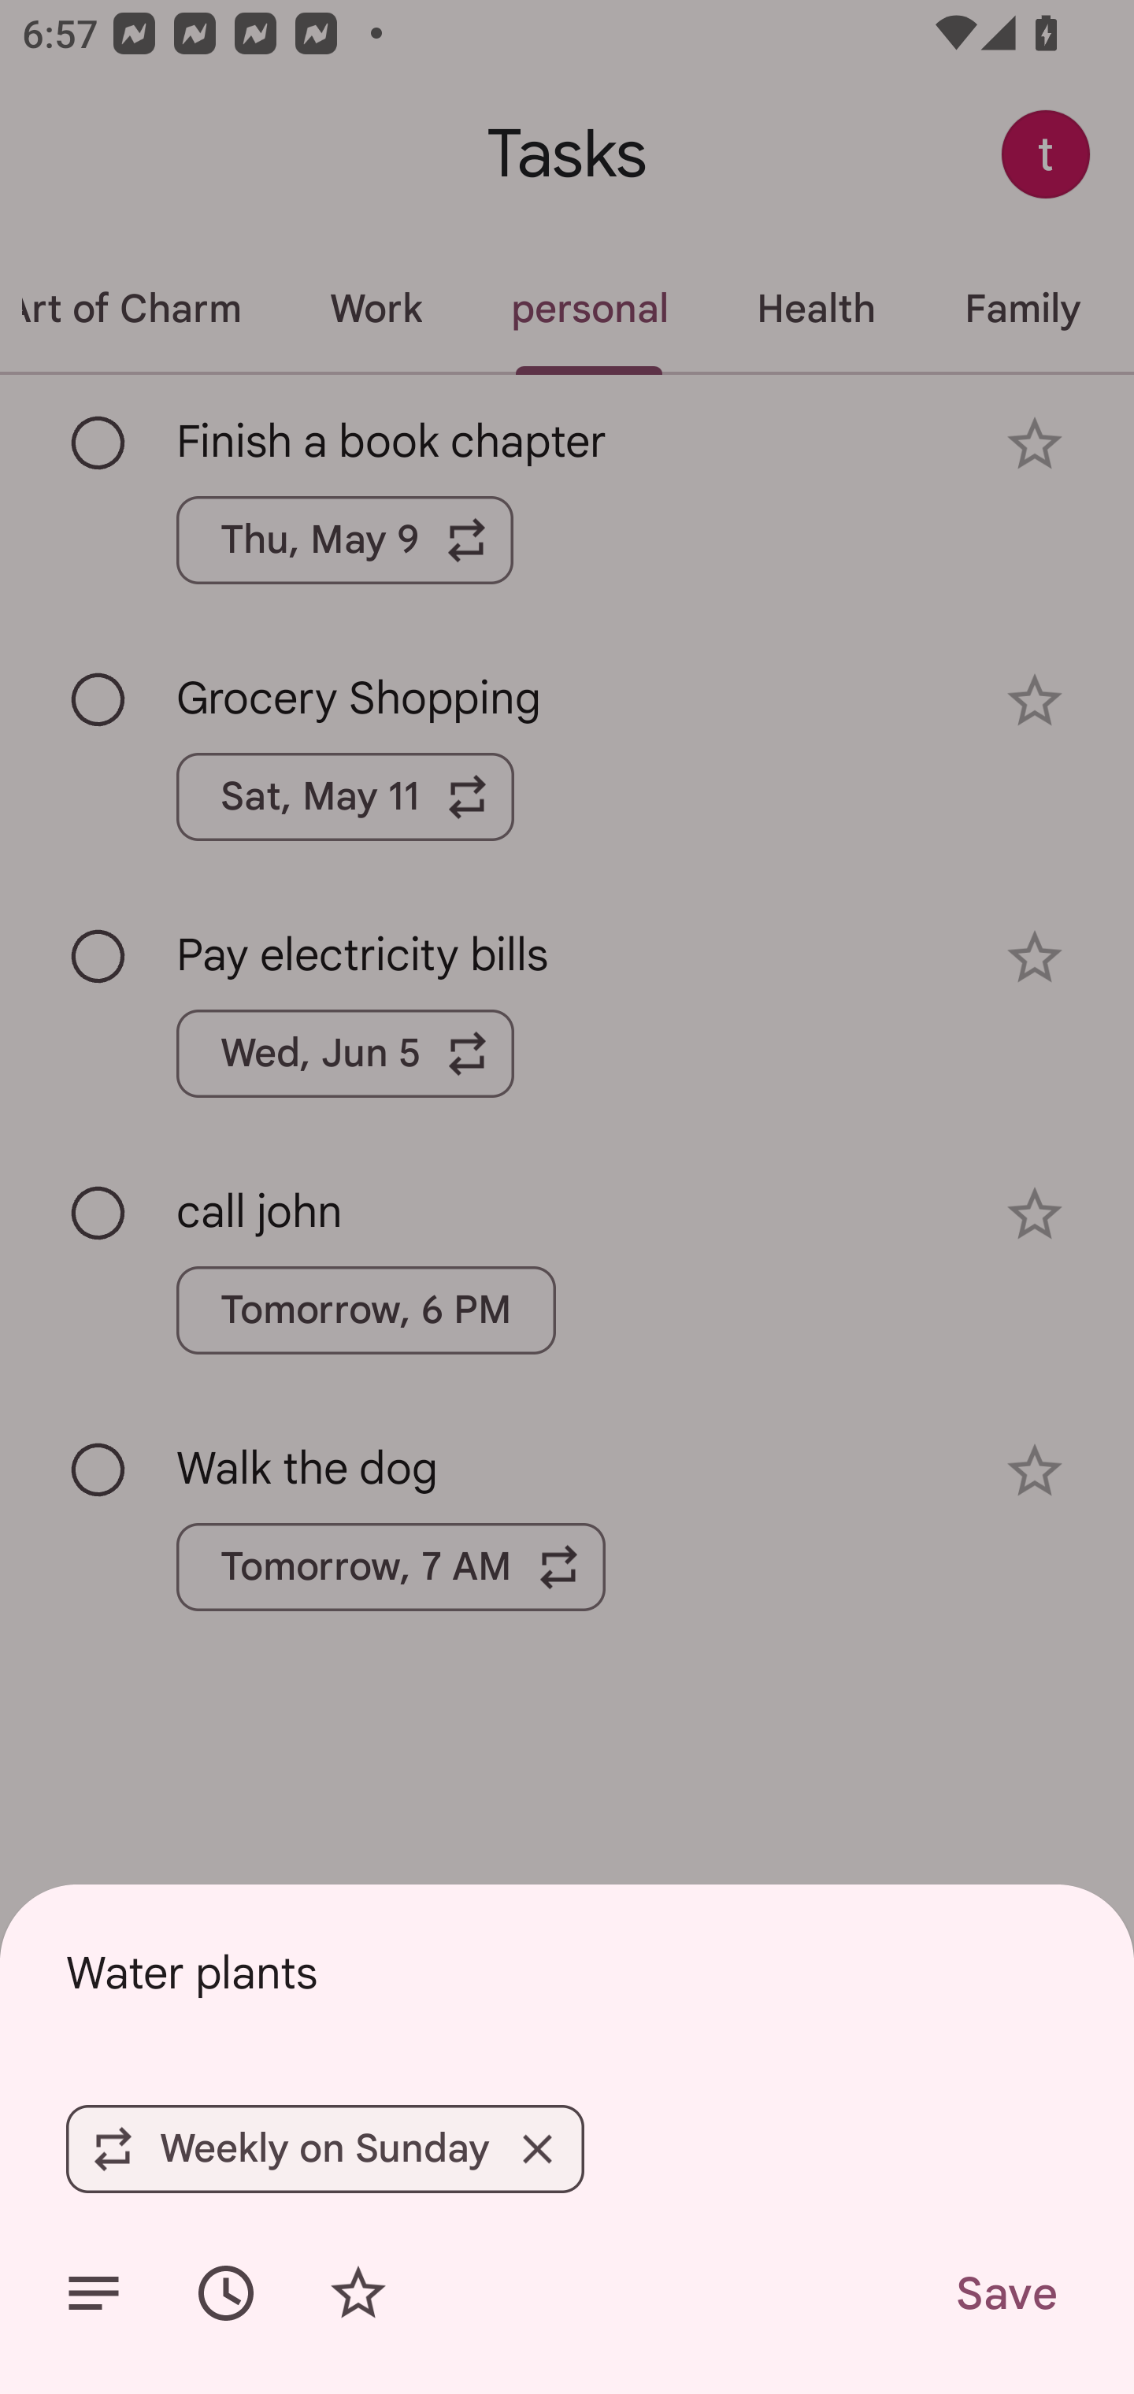  Describe the element at coordinates (1005, 2293) in the screenshot. I see `Save` at that location.